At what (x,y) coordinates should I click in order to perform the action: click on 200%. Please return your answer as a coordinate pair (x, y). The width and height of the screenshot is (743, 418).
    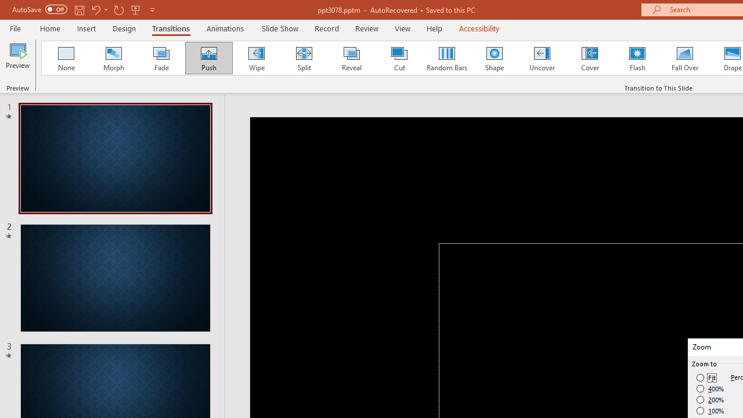
    Looking at the image, I should click on (710, 399).